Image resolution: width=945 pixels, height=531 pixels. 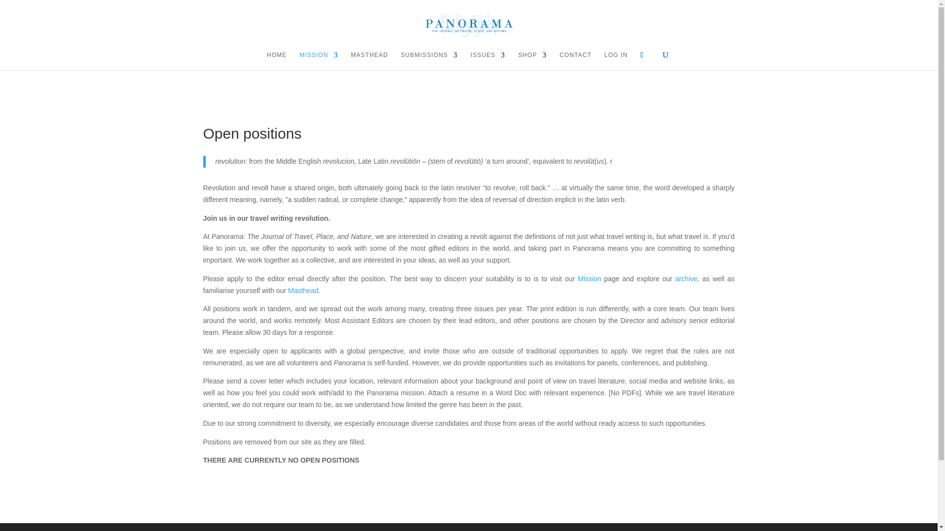 What do you see at coordinates (303, 291) in the screenshot?
I see `Masthead` at bounding box center [303, 291].